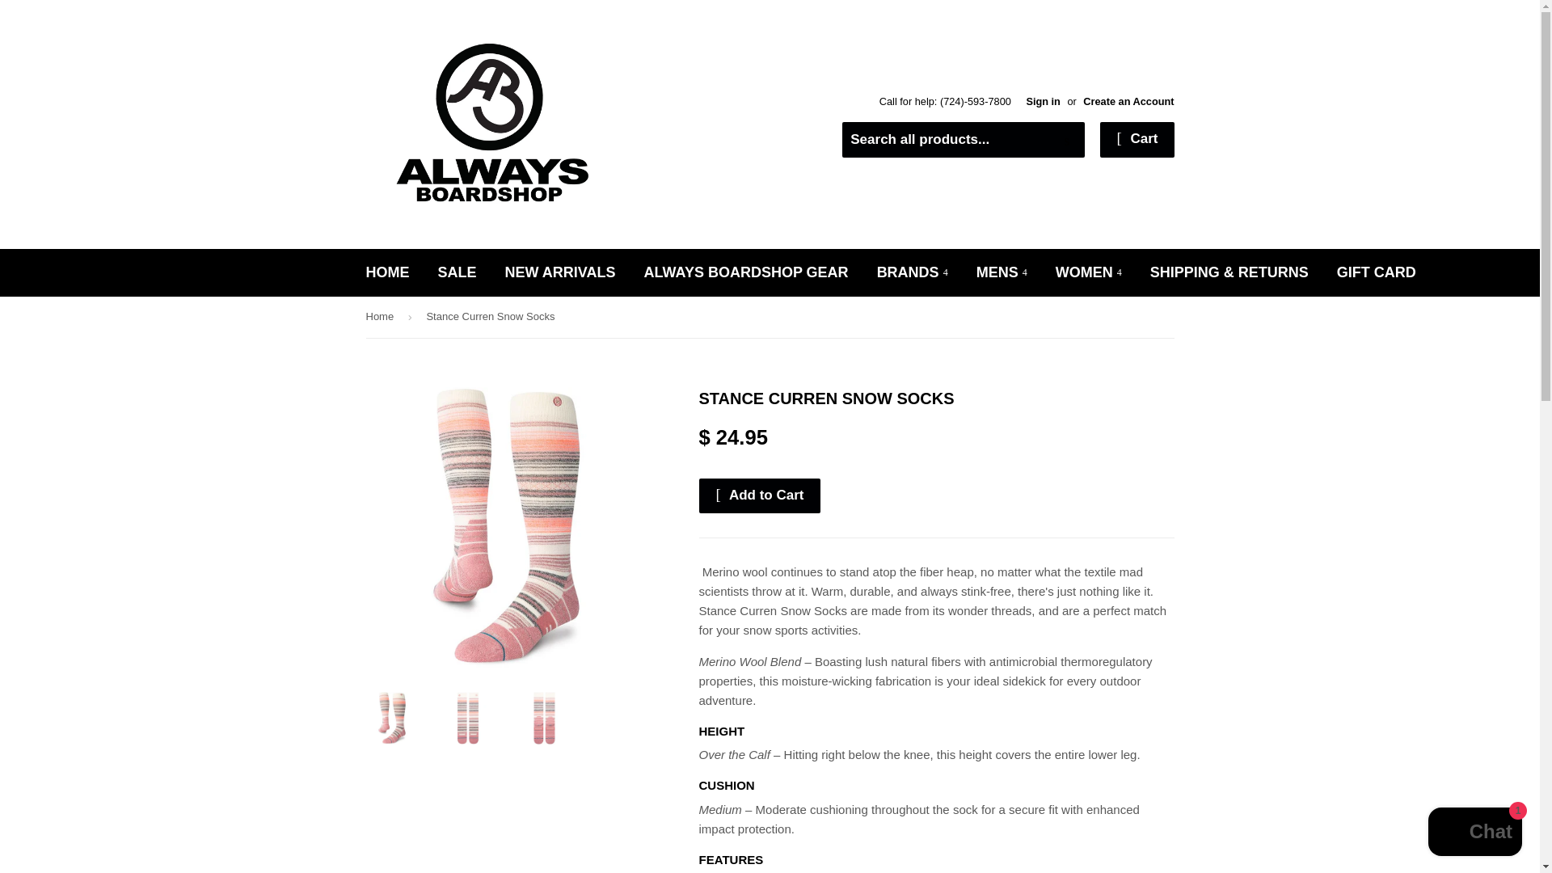 The image size is (1552, 873). What do you see at coordinates (1043, 100) in the screenshot?
I see `Sign in` at bounding box center [1043, 100].